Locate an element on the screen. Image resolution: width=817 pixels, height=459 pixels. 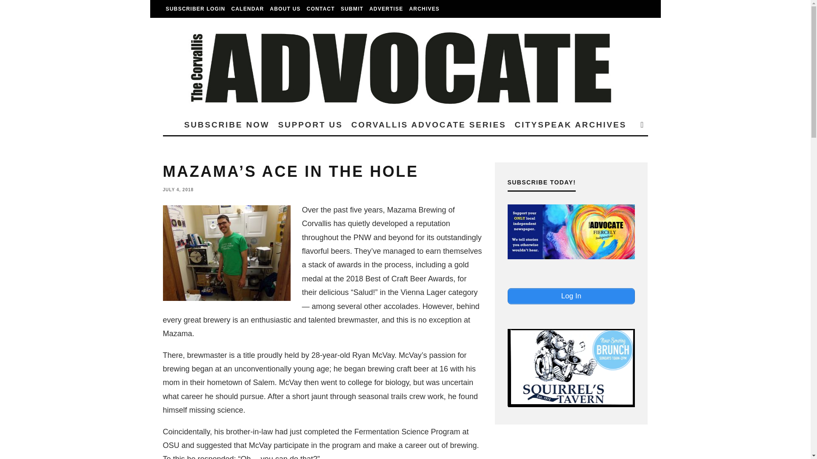
SUBMIT is located at coordinates (352, 9).